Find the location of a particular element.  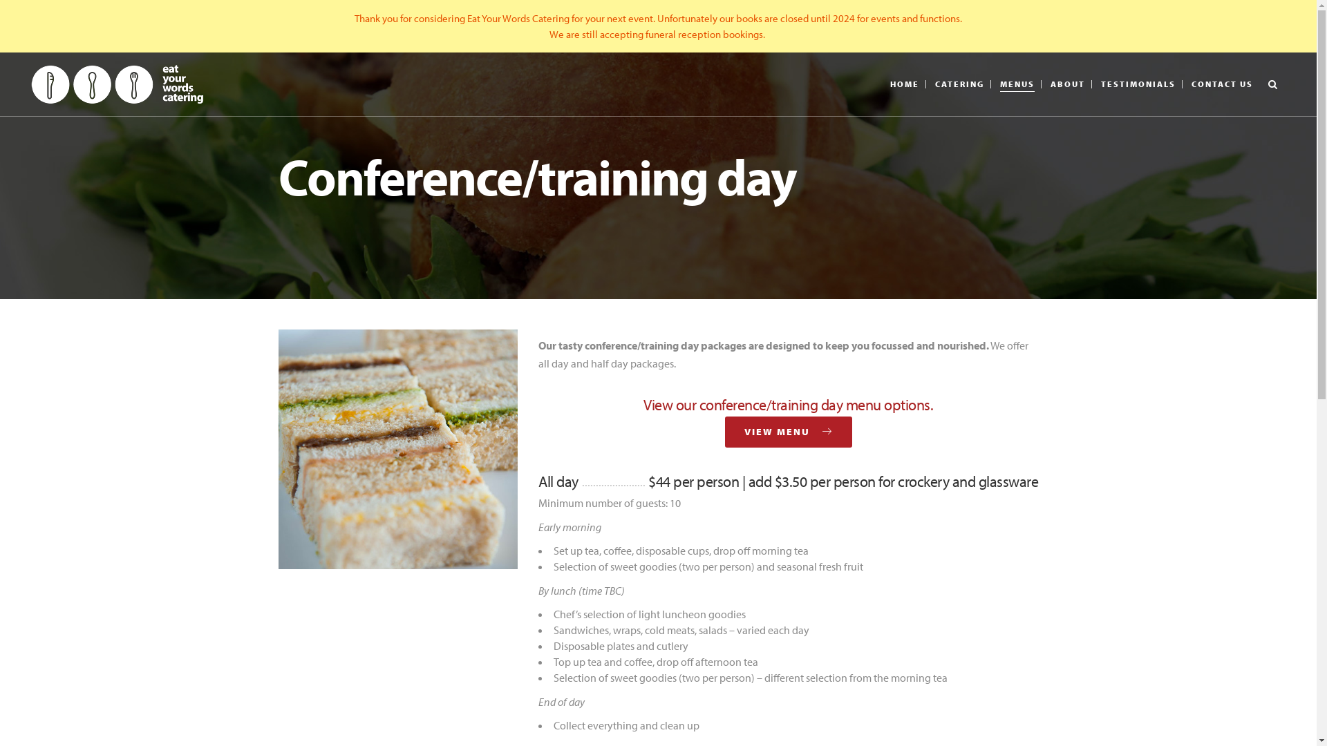

Instagram is located at coordinates (807, 667).